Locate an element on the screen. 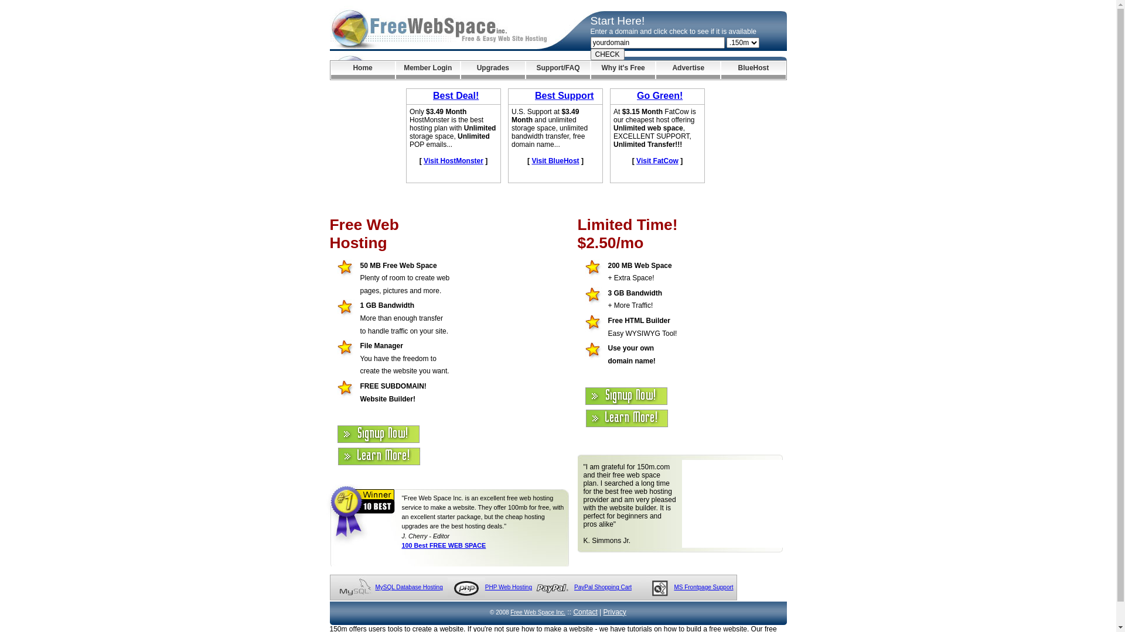 The image size is (1125, 632). 100 Best FREE WEB SPACE is located at coordinates (444, 545).